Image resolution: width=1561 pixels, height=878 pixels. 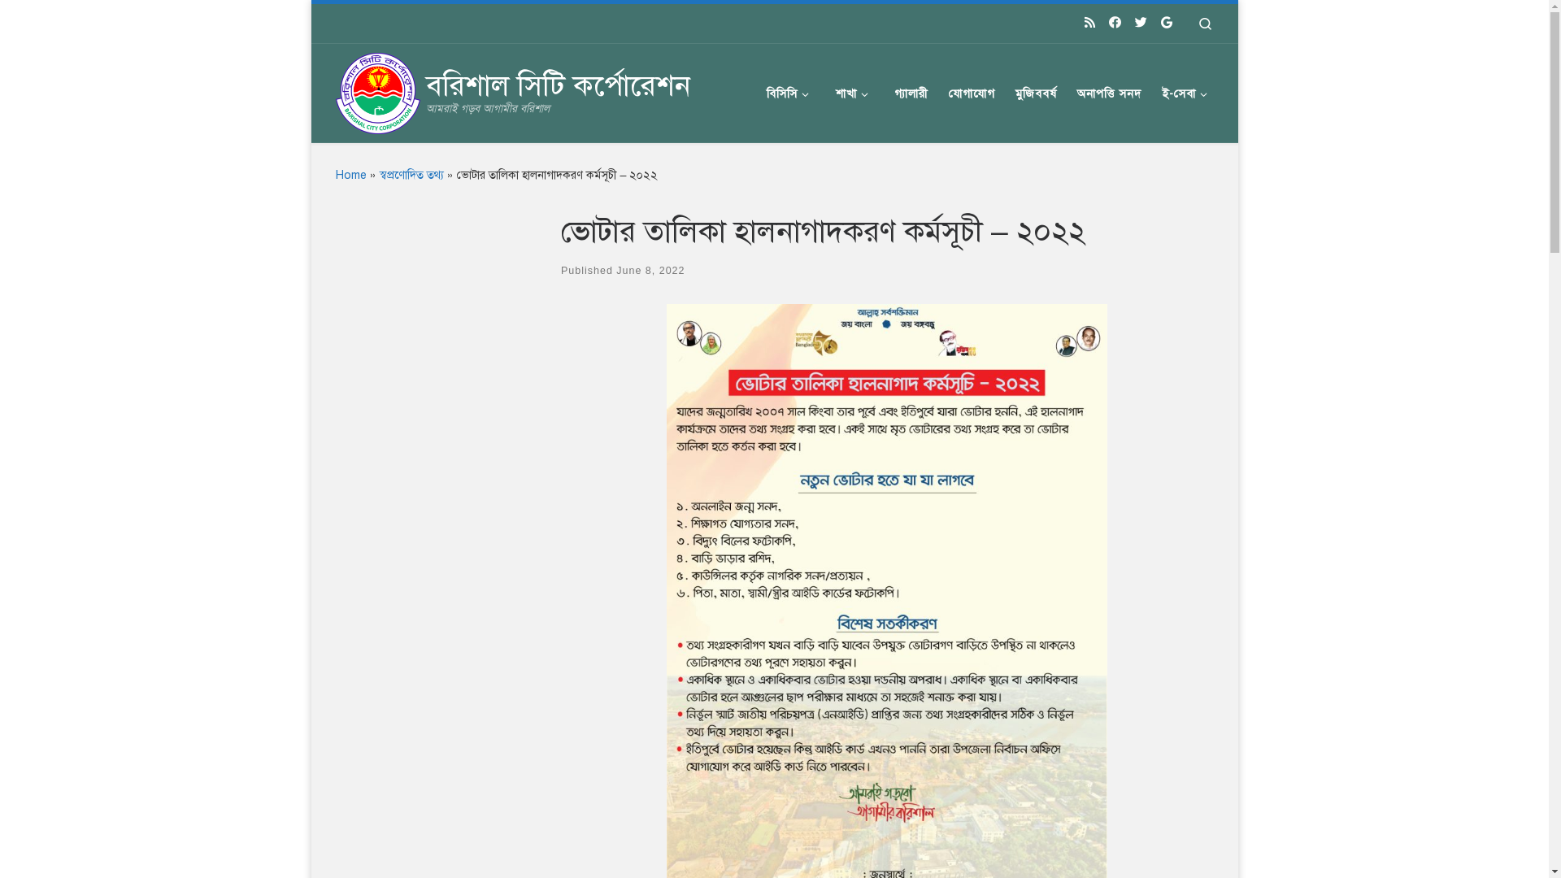 What do you see at coordinates (350, 175) in the screenshot?
I see `Home` at bounding box center [350, 175].